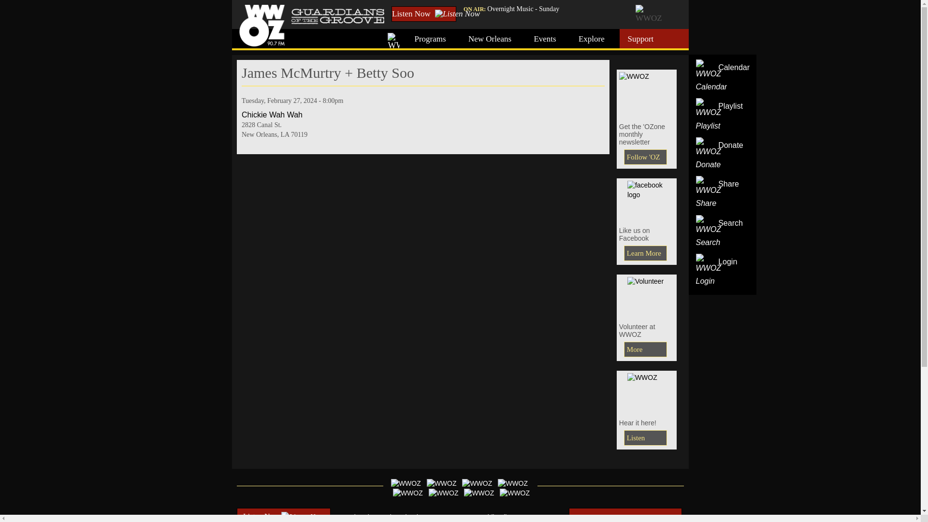  Describe the element at coordinates (645, 349) in the screenshot. I see `Volunteer` at that location.